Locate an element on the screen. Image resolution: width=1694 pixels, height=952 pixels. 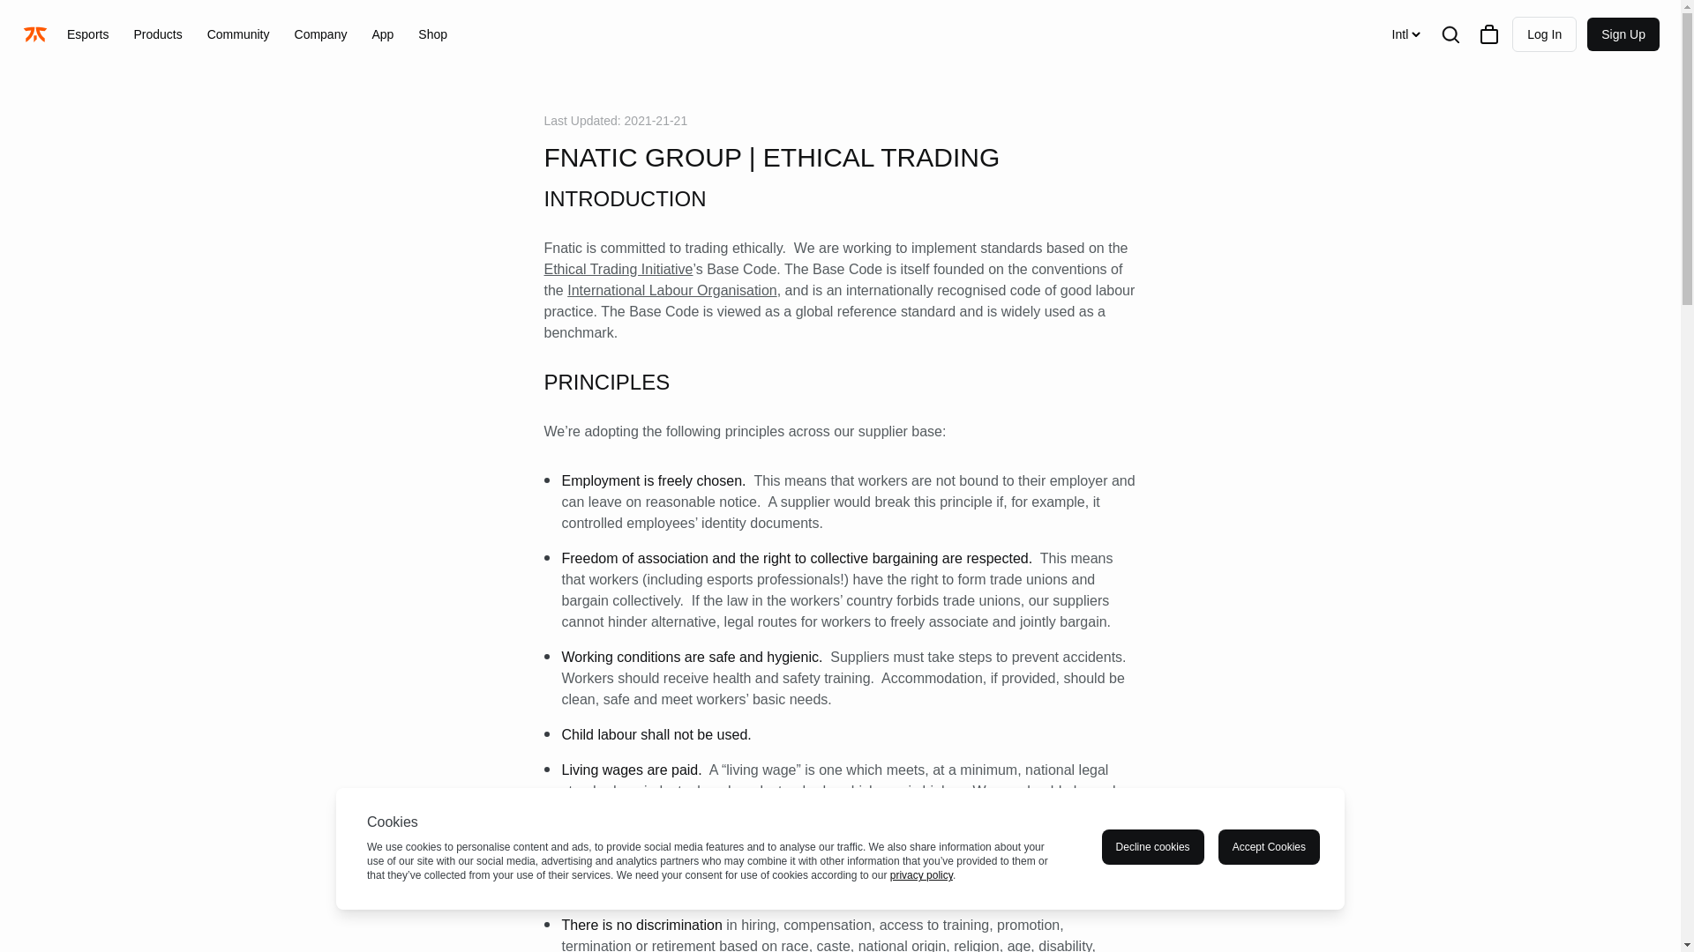
Accept Cookies is located at coordinates (1269, 846).